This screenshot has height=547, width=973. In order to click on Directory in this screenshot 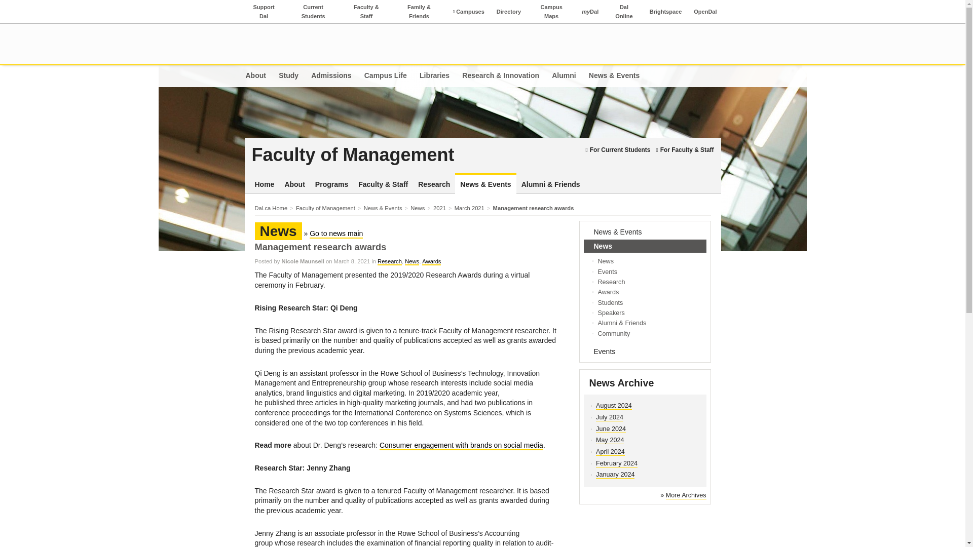, I will do `click(509, 12)`.